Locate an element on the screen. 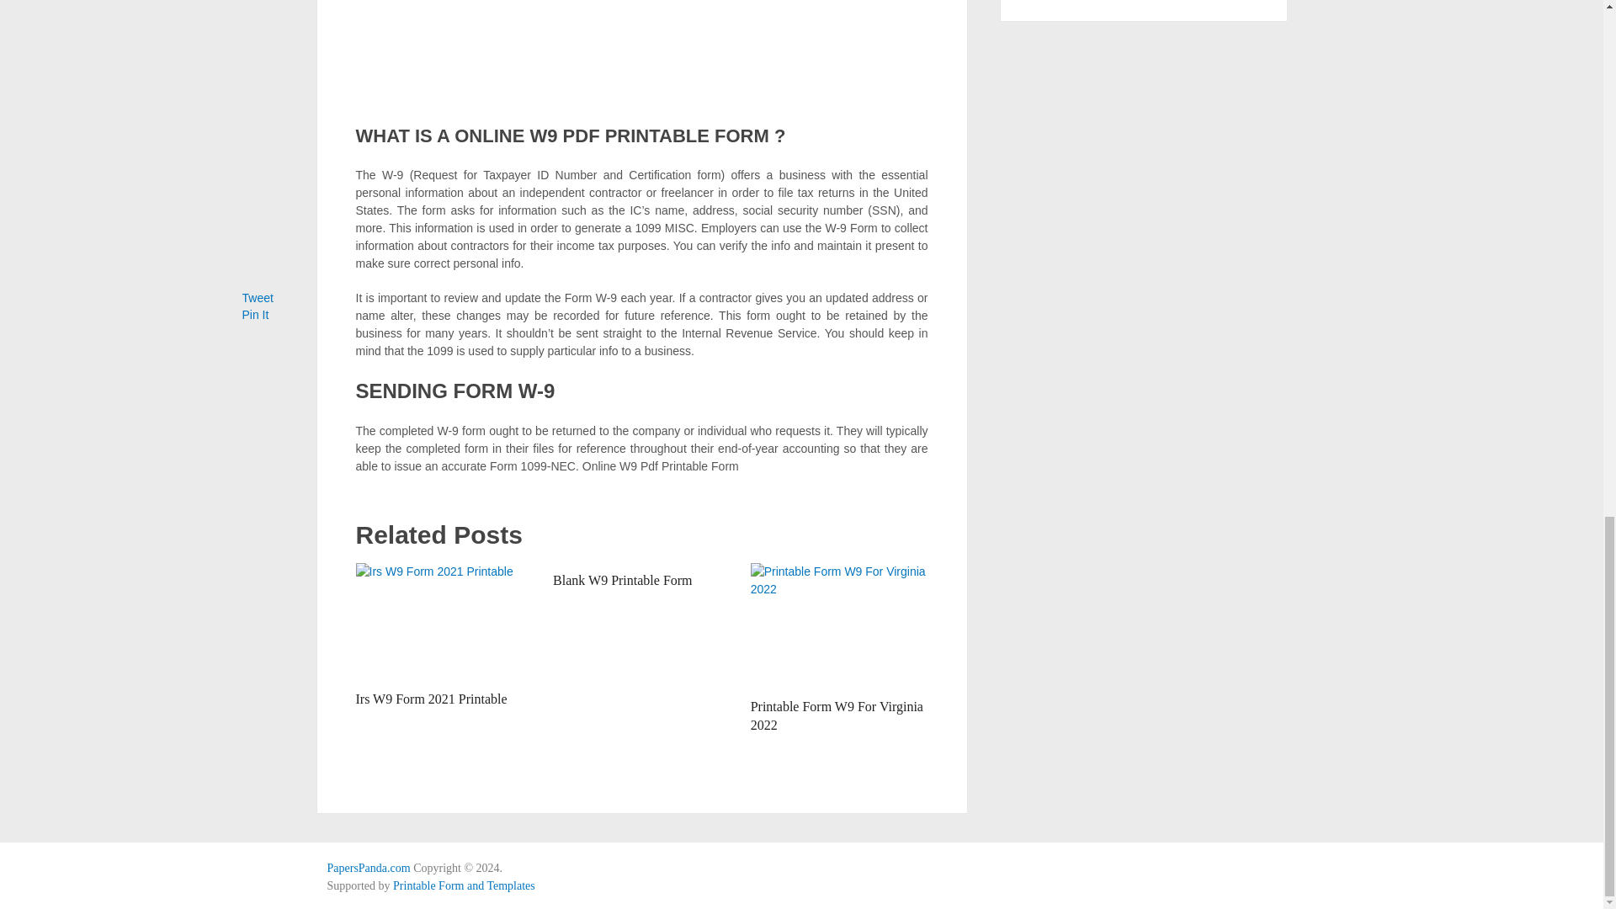 The width and height of the screenshot is (1616, 909).  Printable Form, Letter, and Templates is located at coordinates (368, 867).